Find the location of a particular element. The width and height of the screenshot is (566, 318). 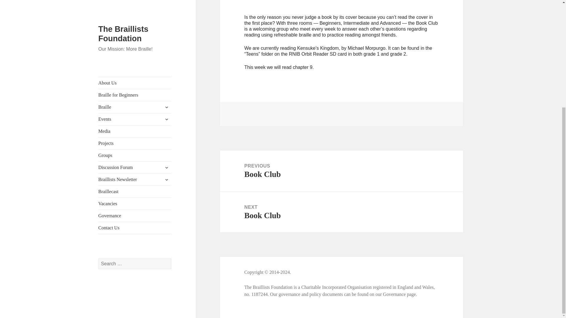

Contact Us is located at coordinates (135, 68).